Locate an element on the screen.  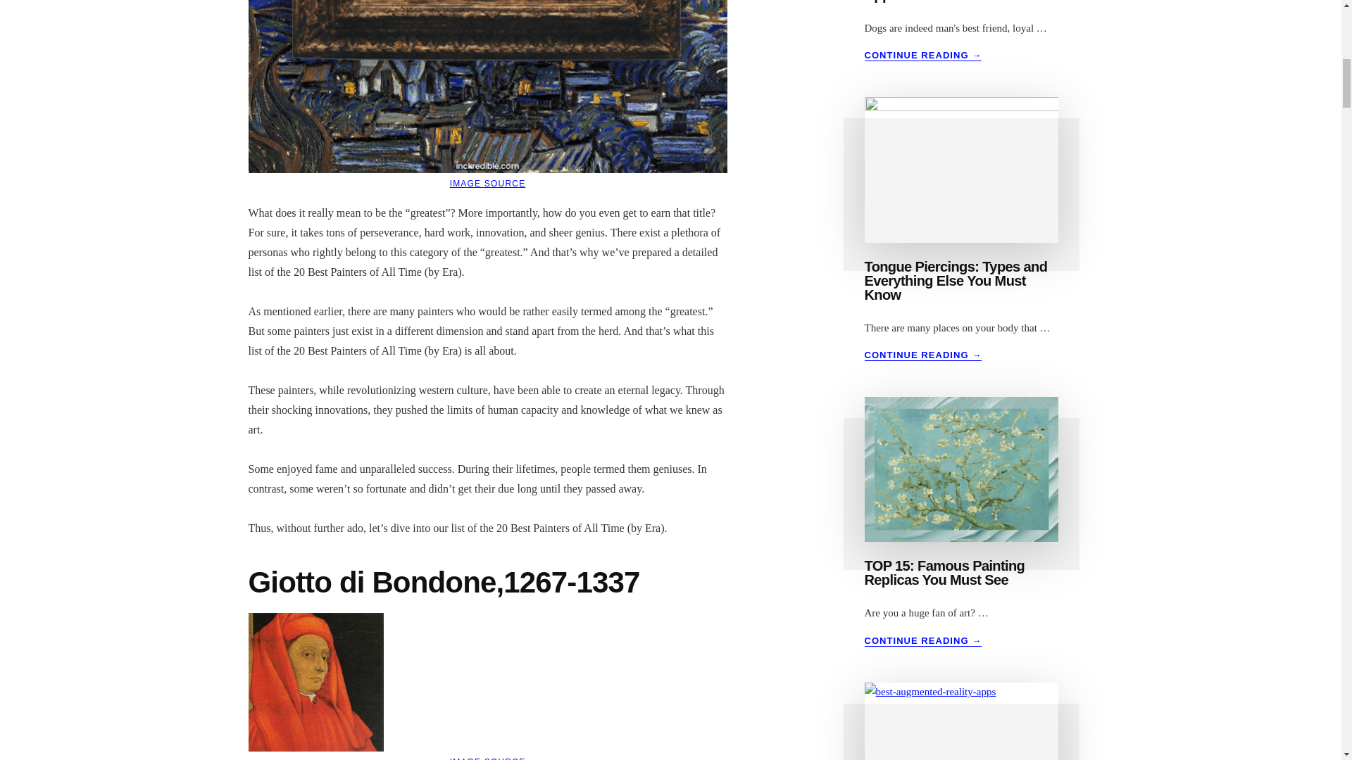
IMAGE SOURCE is located at coordinates (487, 183).